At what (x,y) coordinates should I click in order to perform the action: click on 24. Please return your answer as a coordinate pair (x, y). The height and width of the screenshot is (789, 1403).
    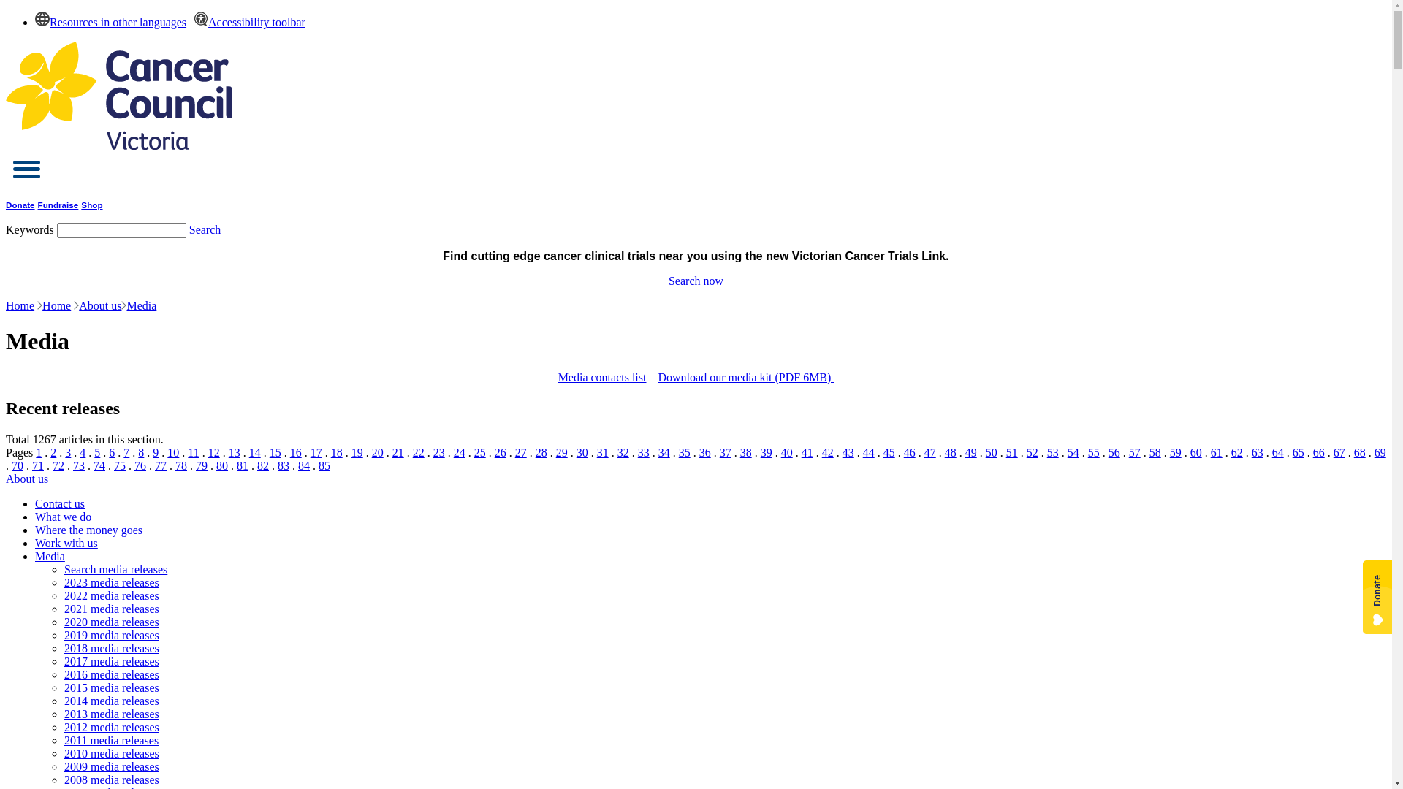
    Looking at the image, I should click on (460, 453).